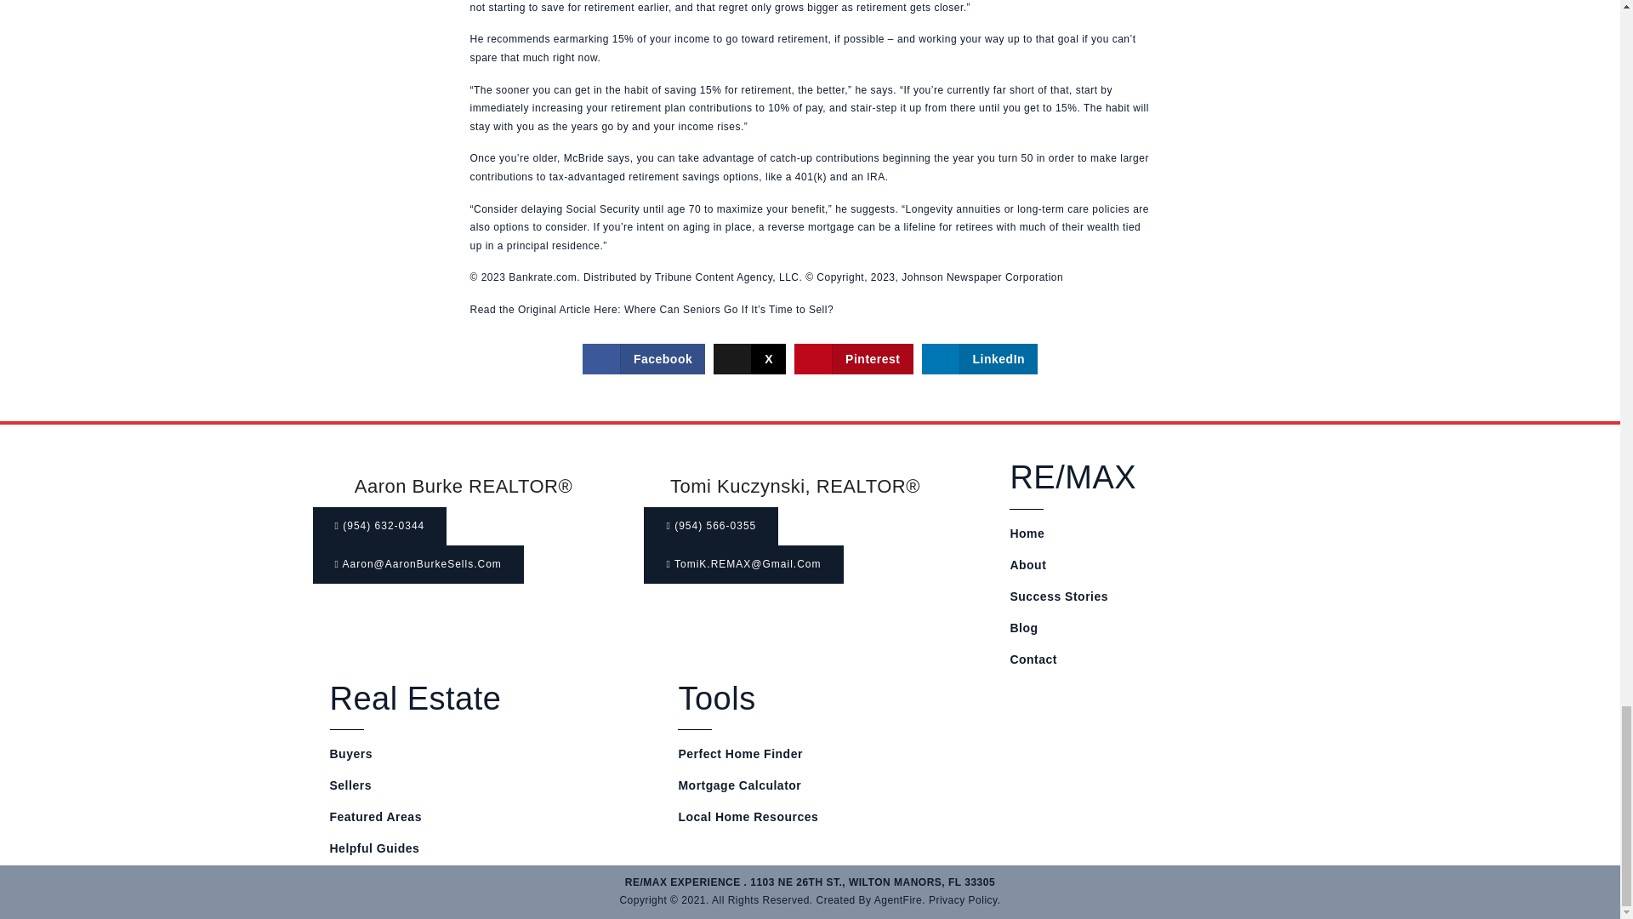 This screenshot has height=919, width=1633. I want to click on Read our privacy policy, so click(963, 899).